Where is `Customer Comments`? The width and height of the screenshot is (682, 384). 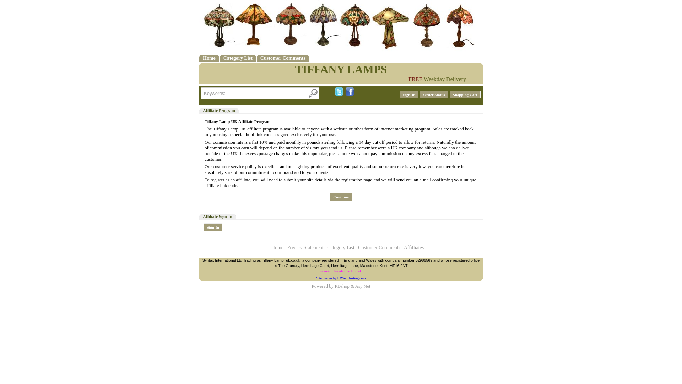
Customer Comments is located at coordinates (379, 247).